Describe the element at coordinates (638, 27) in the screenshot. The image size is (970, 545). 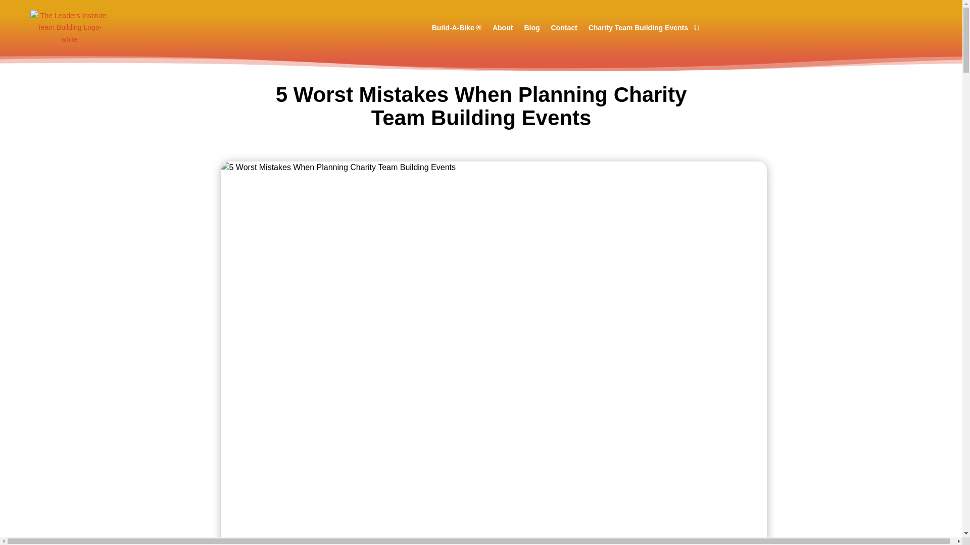
I see `Charity Team Building Events` at that location.